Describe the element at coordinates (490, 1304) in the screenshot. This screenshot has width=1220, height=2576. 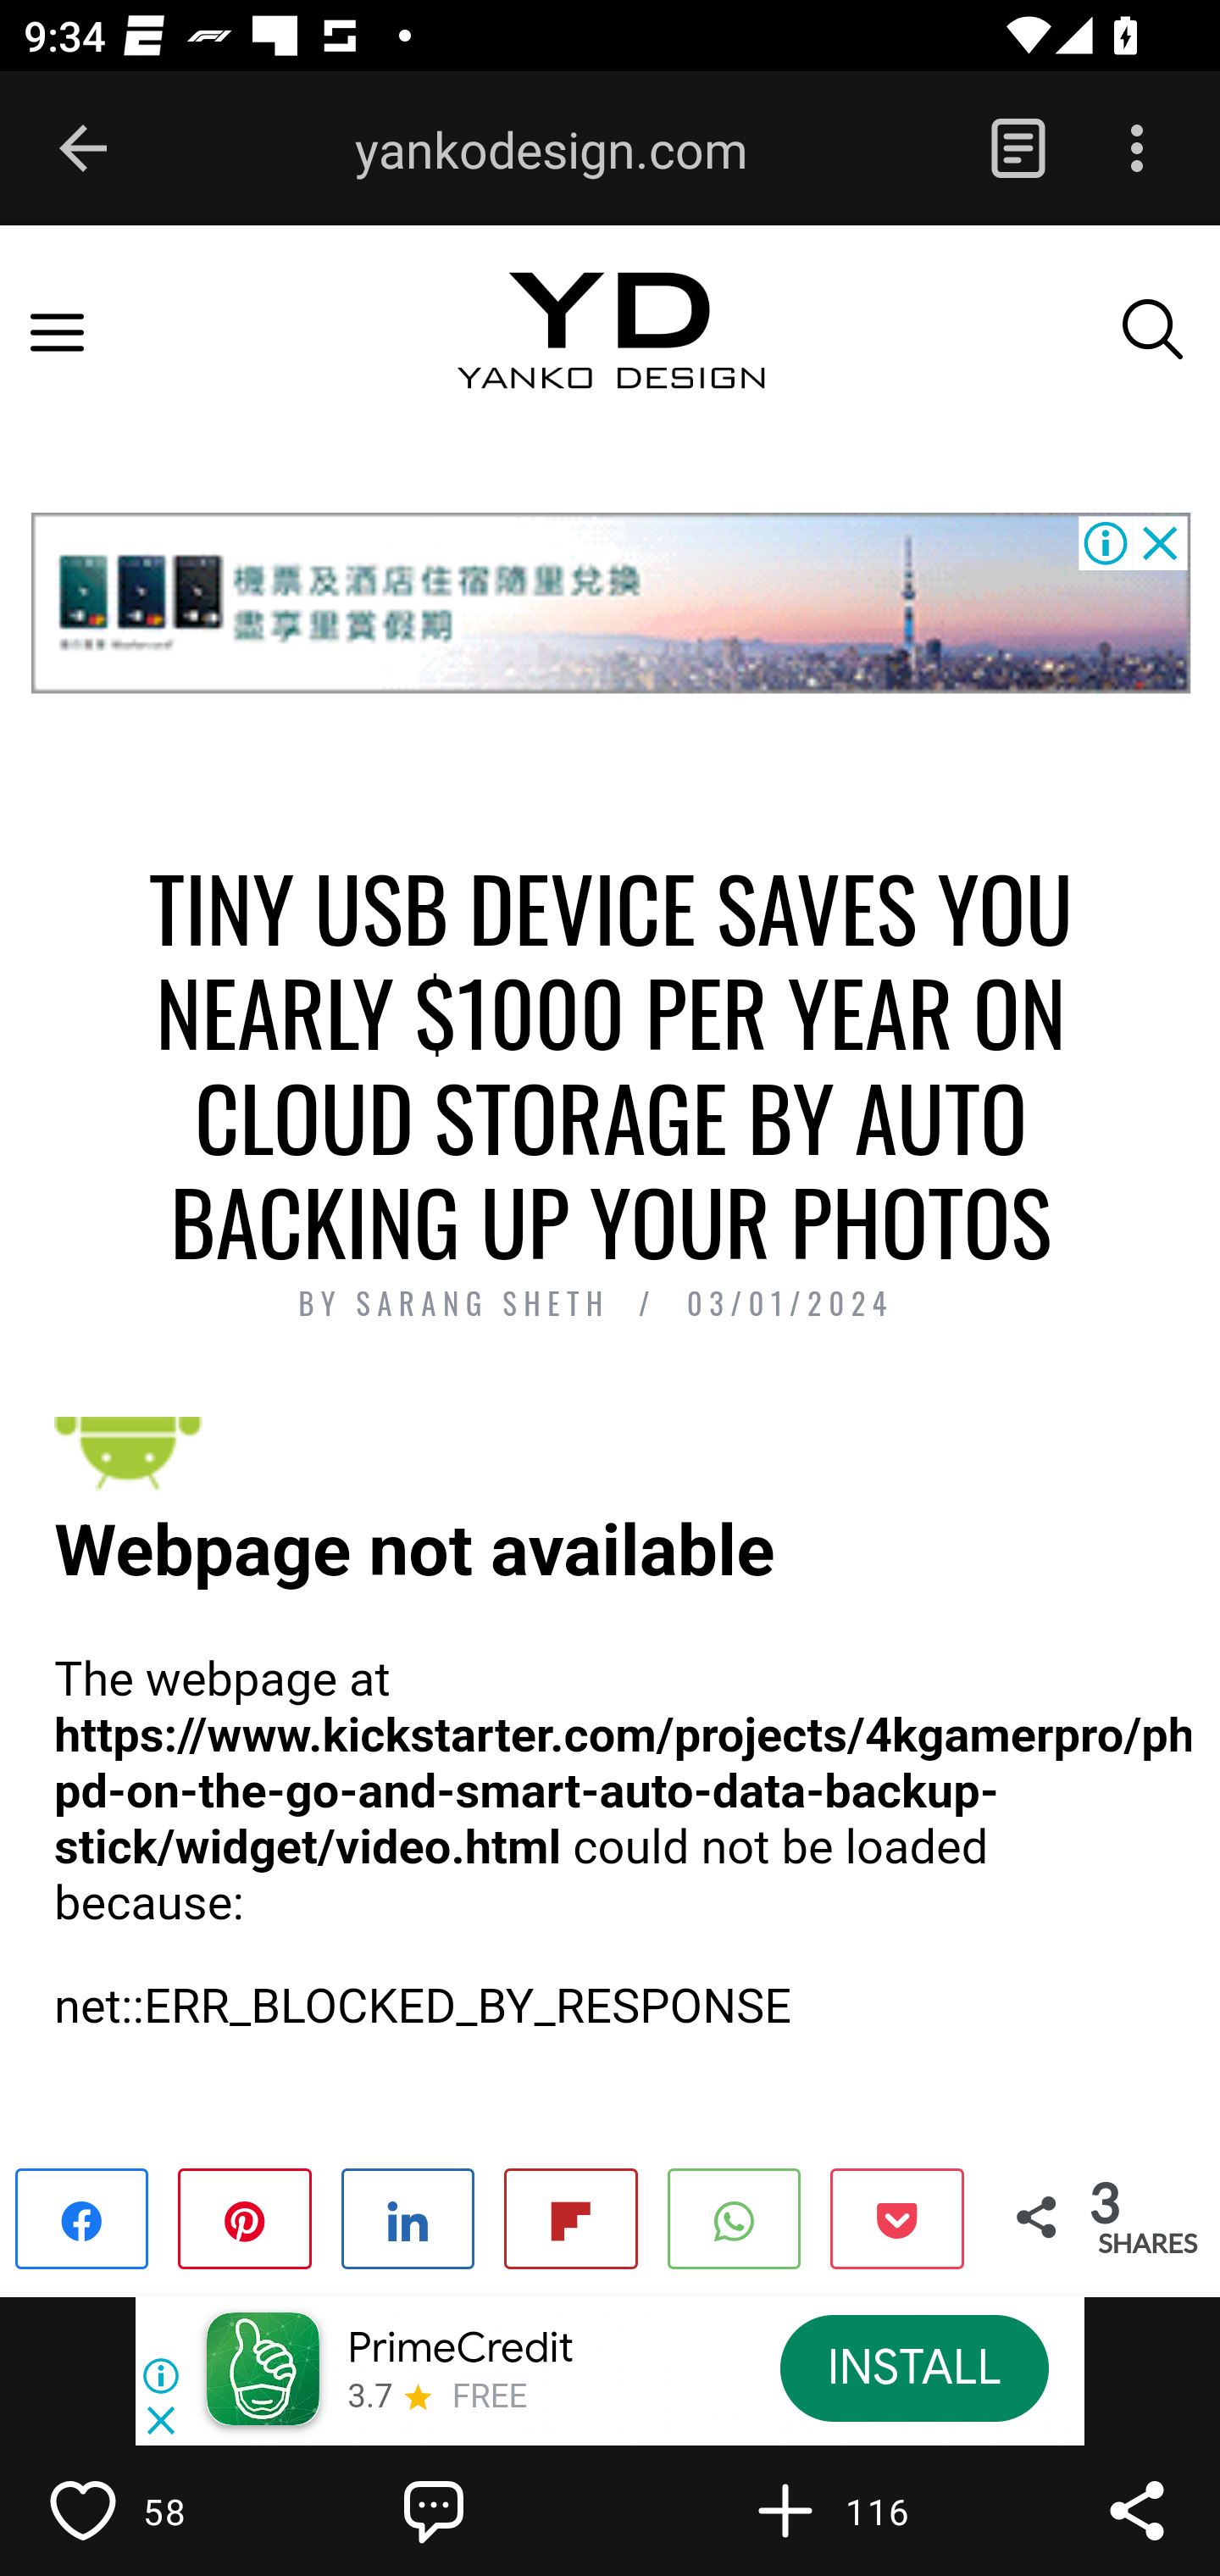
I see `SARANG SHETH` at that location.